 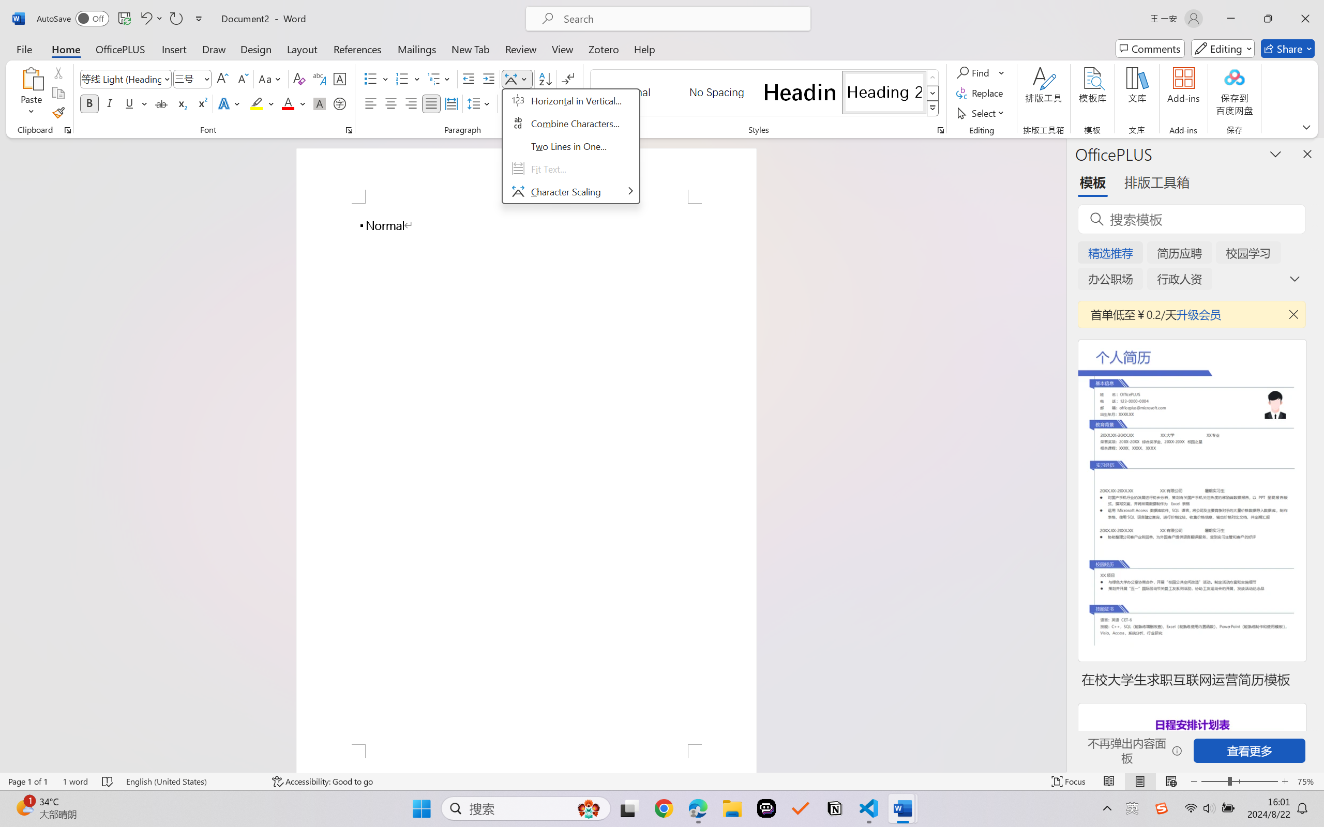 What do you see at coordinates (66, 49) in the screenshot?
I see `Home` at bounding box center [66, 49].